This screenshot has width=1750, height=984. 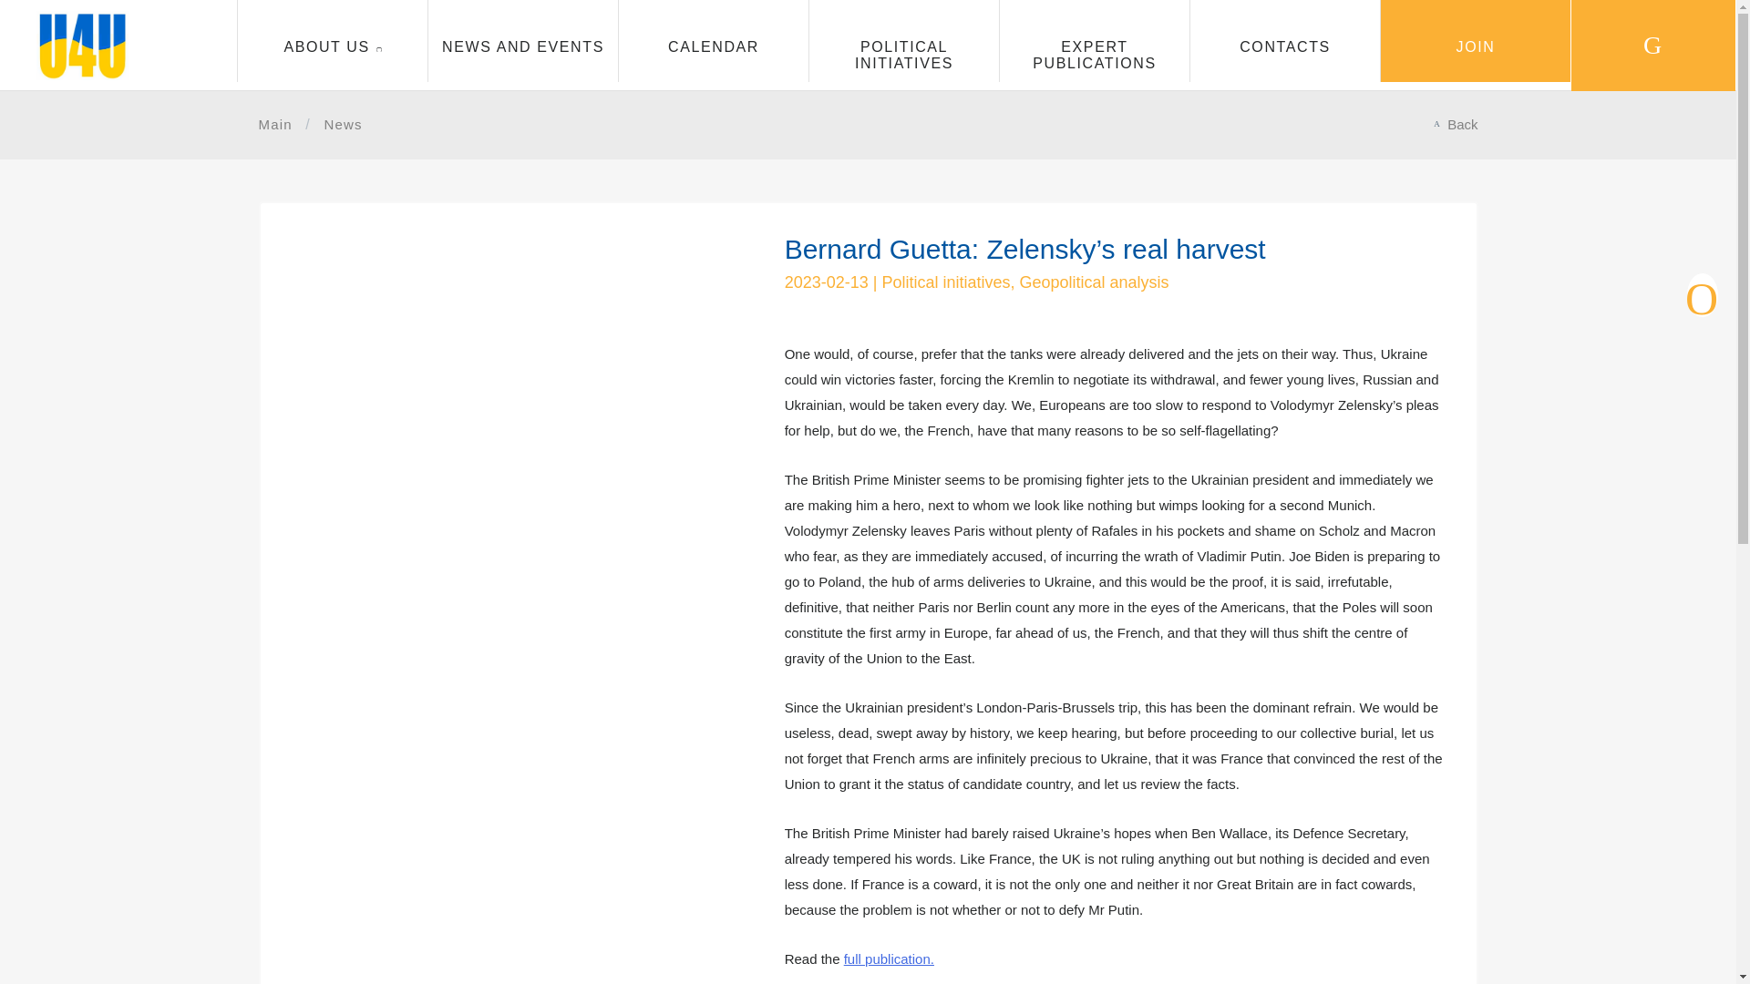 I want to click on POLITICAL INITIATIVES, so click(x=904, y=40).